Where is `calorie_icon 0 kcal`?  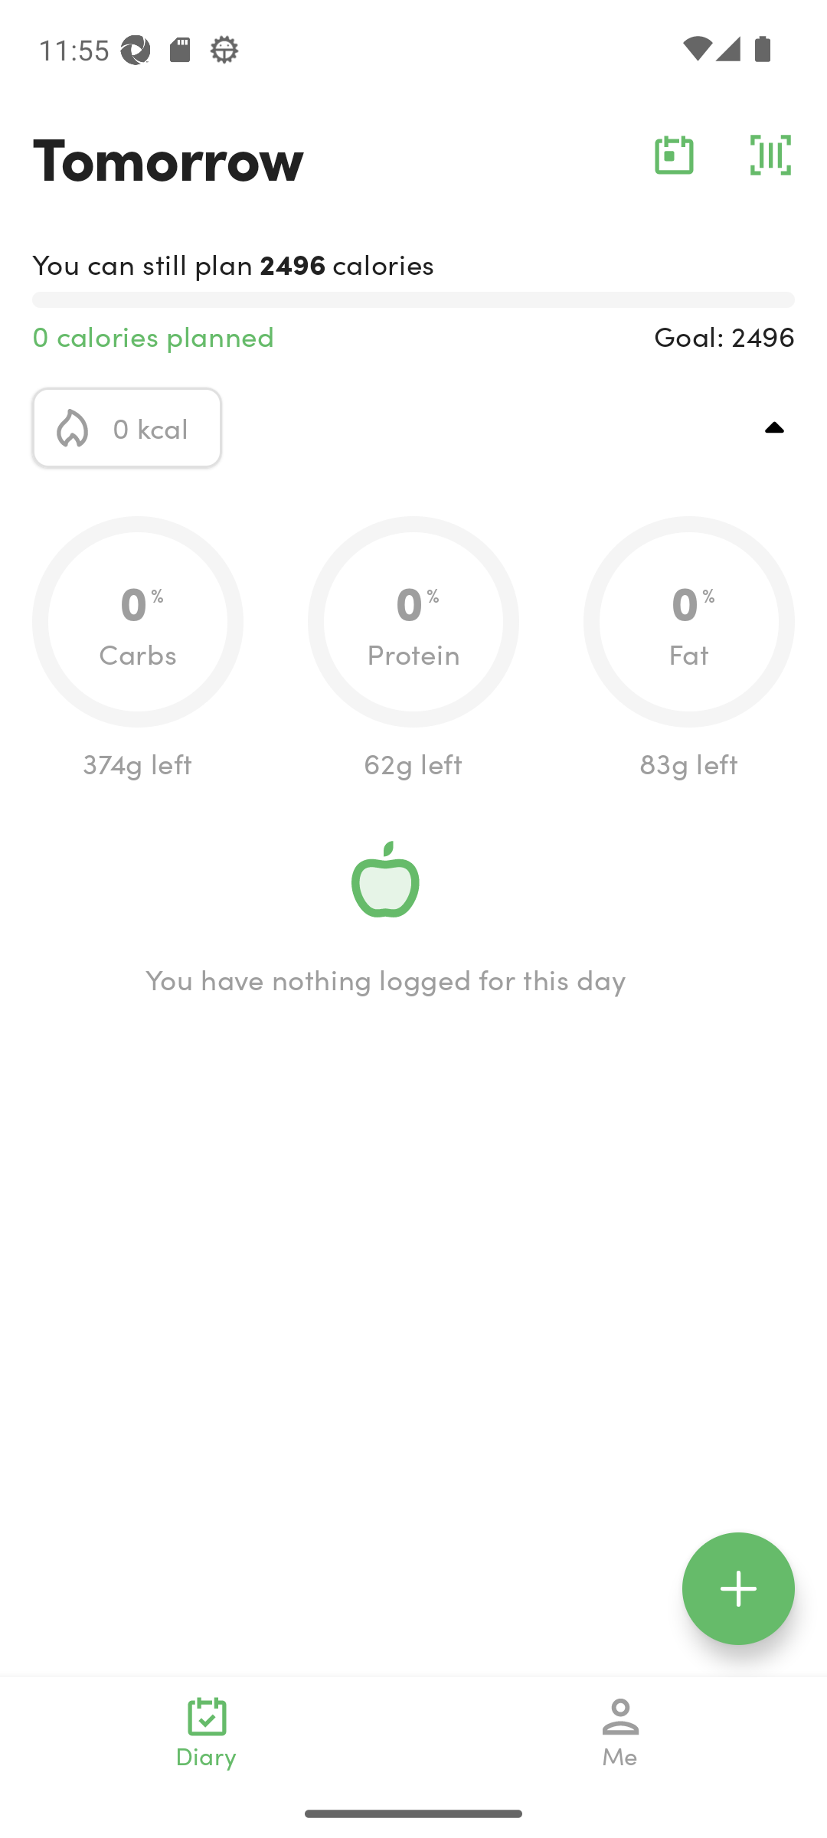
calorie_icon 0 kcal is located at coordinates (127, 427).